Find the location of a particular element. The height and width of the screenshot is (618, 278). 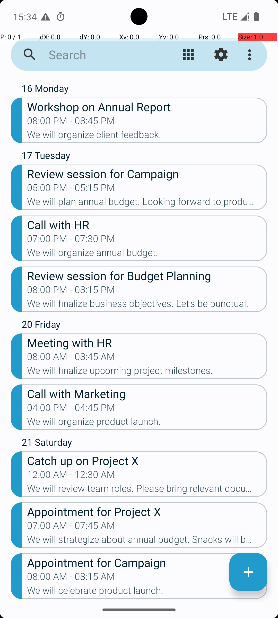

17 Tuesday is located at coordinates (144, 157).